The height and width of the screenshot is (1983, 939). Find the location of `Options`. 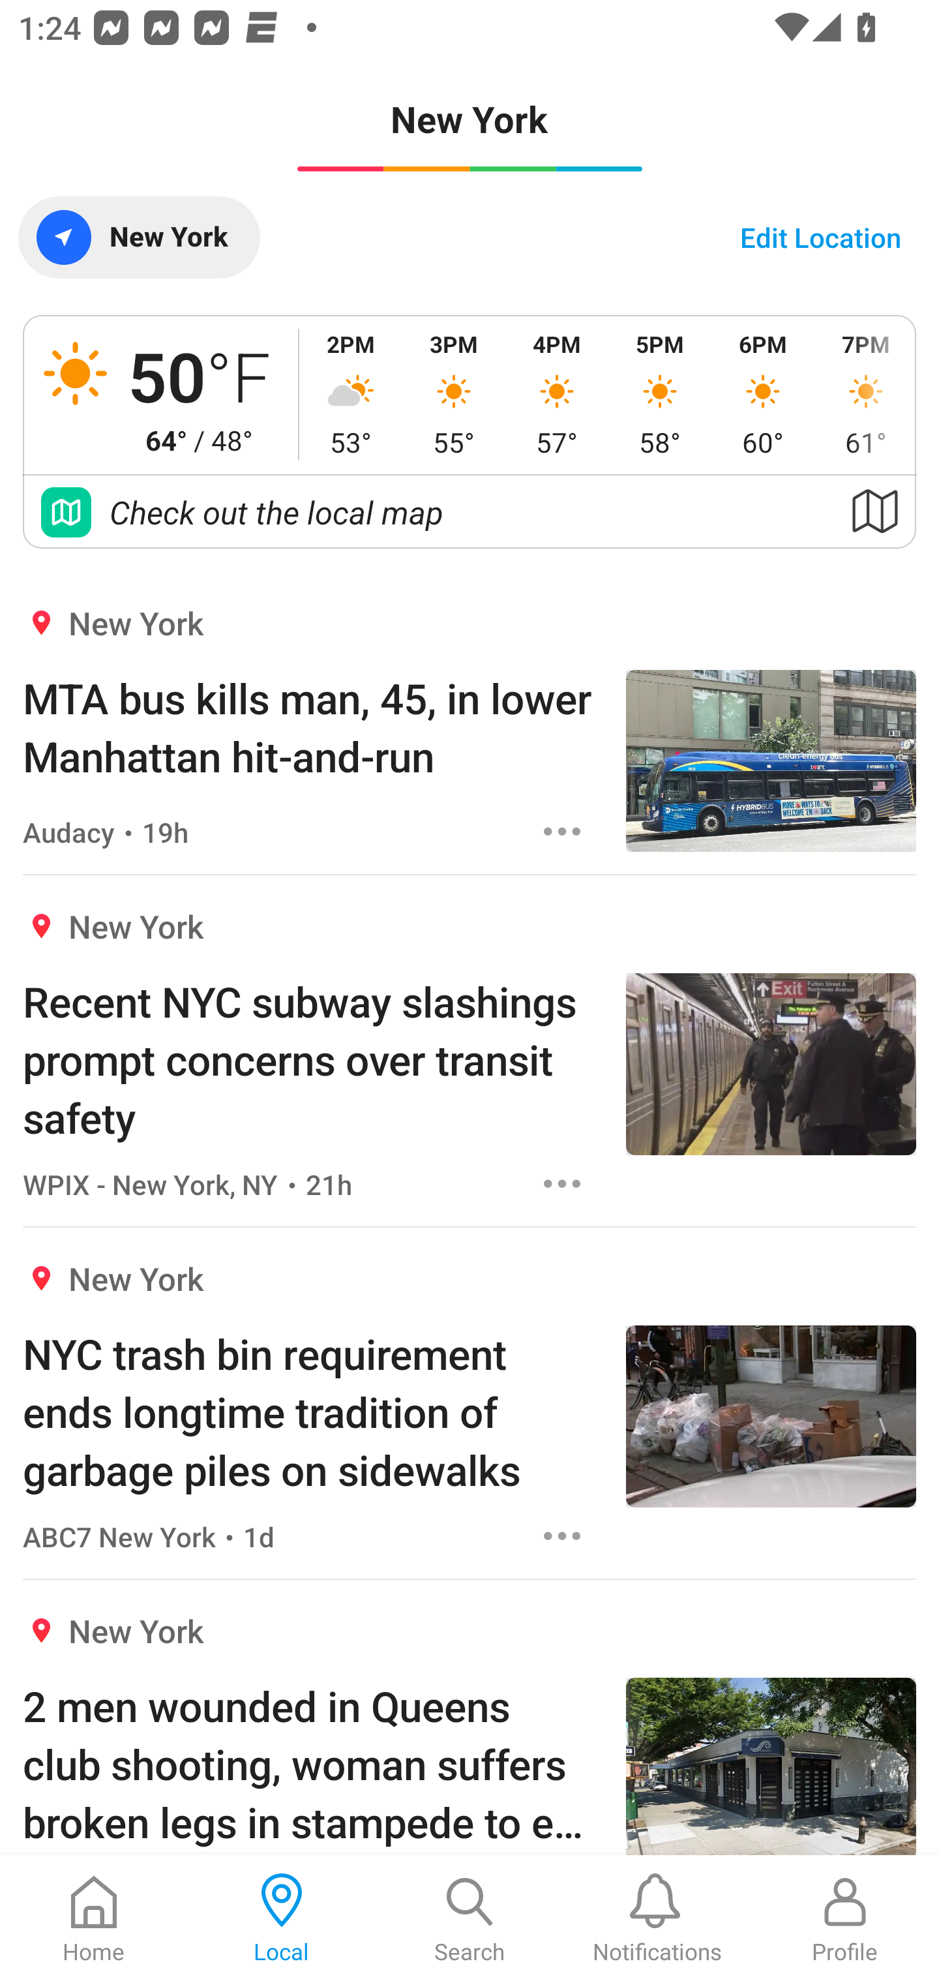

Options is located at coordinates (562, 1183).